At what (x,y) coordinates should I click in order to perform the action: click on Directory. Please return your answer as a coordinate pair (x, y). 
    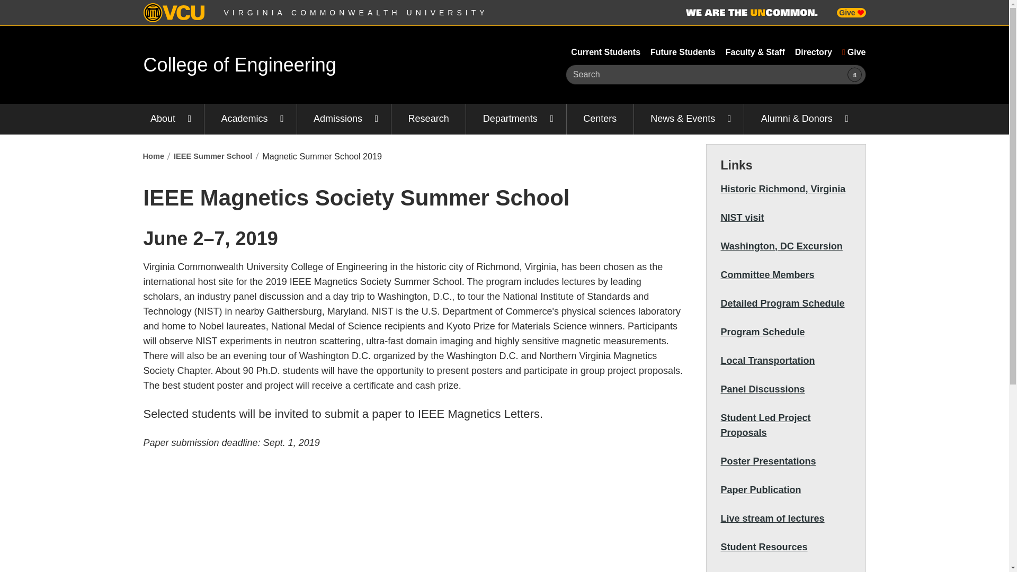
    Looking at the image, I should click on (814, 52).